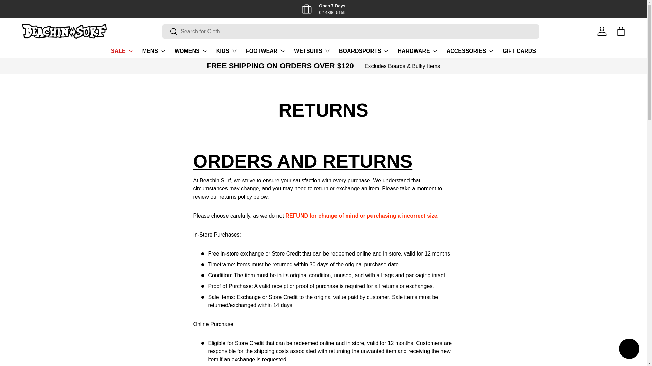  What do you see at coordinates (332, 5) in the screenshot?
I see `Contact` at bounding box center [332, 5].